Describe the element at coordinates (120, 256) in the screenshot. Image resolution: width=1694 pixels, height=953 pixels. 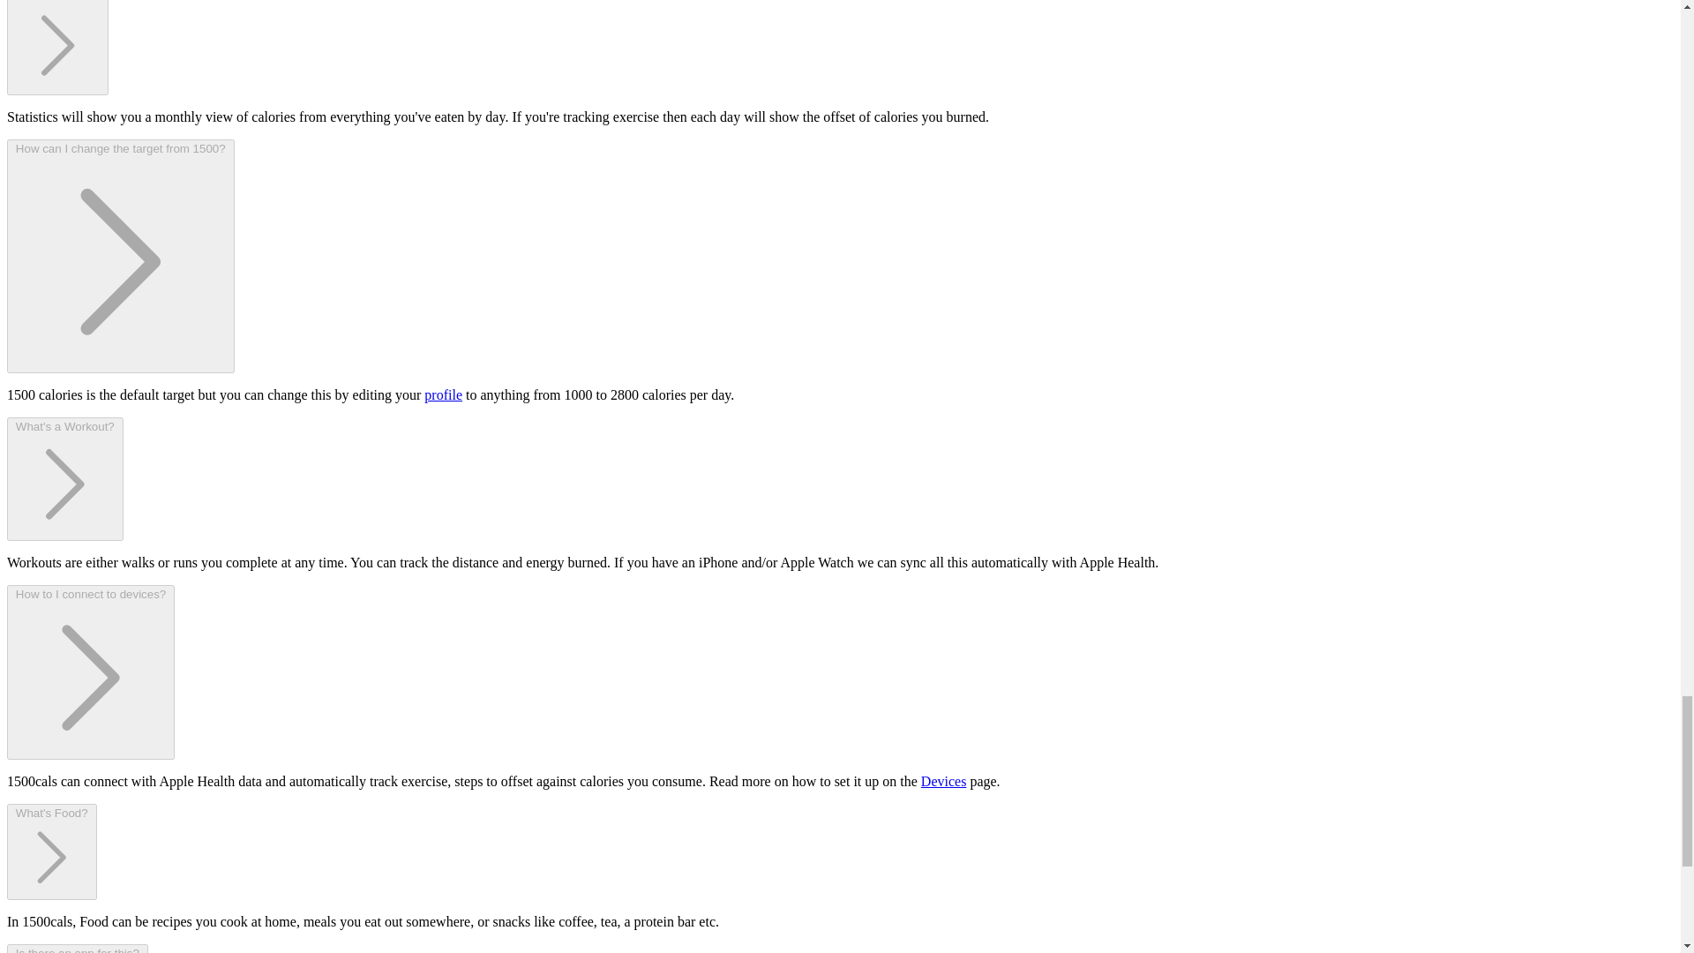
I see `How can I change the target from 1500?` at that location.